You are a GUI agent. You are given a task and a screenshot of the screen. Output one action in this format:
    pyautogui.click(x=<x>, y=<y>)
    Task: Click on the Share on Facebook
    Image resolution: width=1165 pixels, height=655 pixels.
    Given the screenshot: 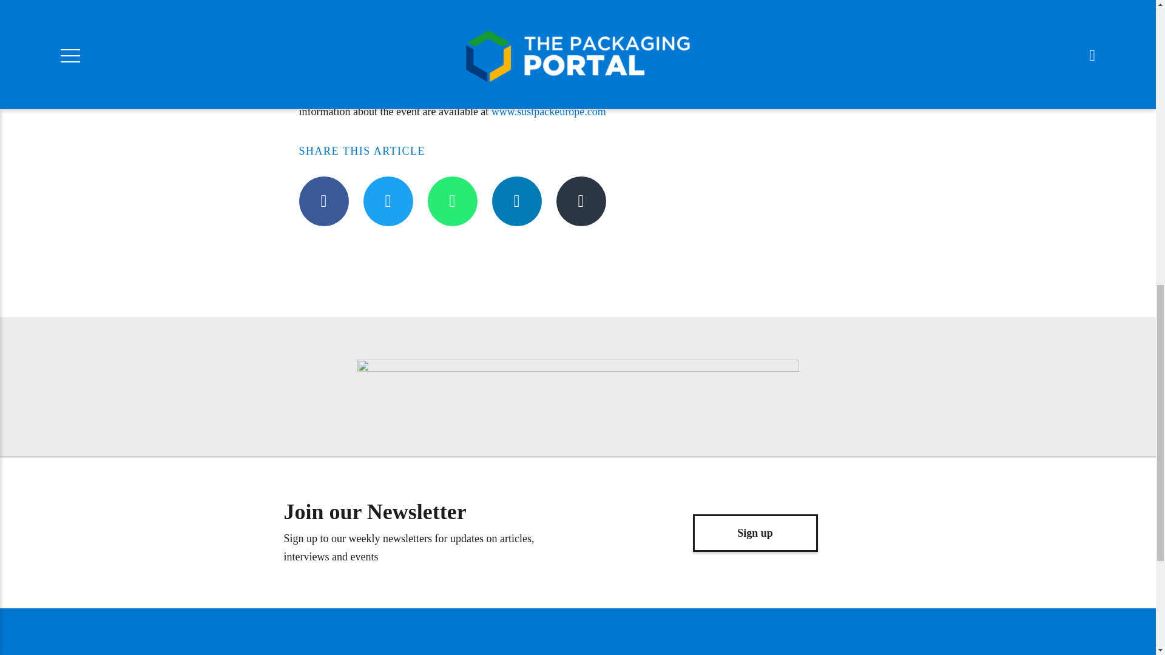 What is the action you would take?
    pyautogui.click(x=323, y=201)
    